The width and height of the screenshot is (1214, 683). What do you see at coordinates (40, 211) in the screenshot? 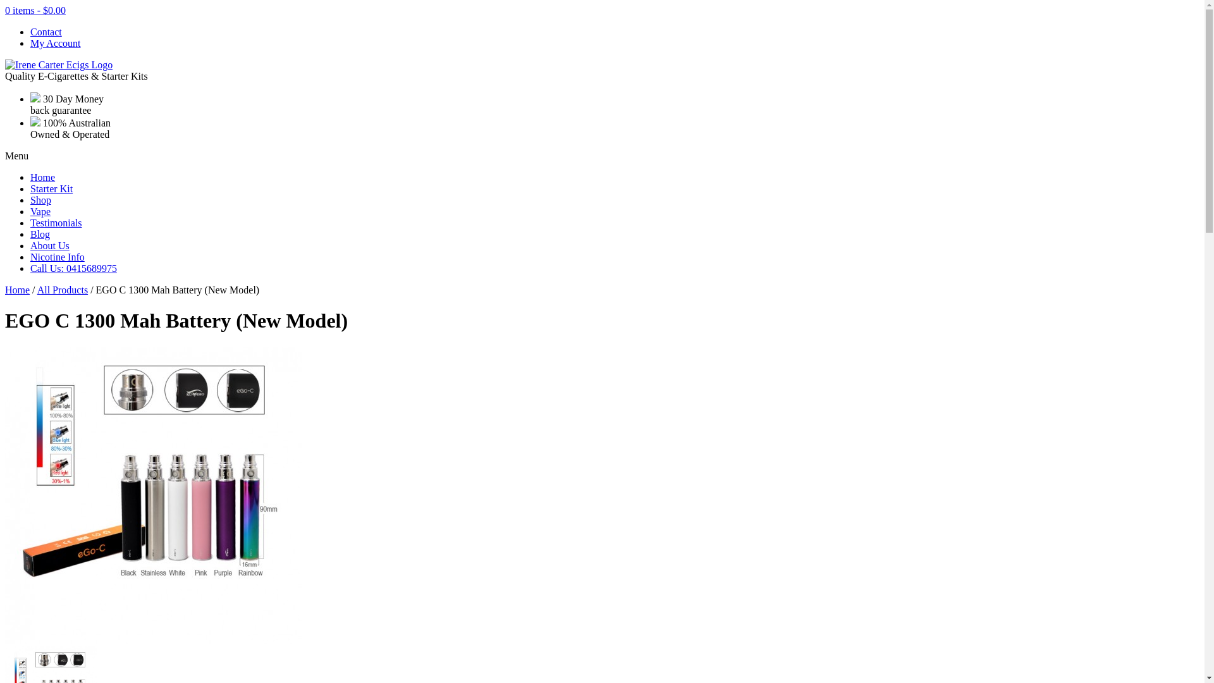
I see `Vape` at bounding box center [40, 211].